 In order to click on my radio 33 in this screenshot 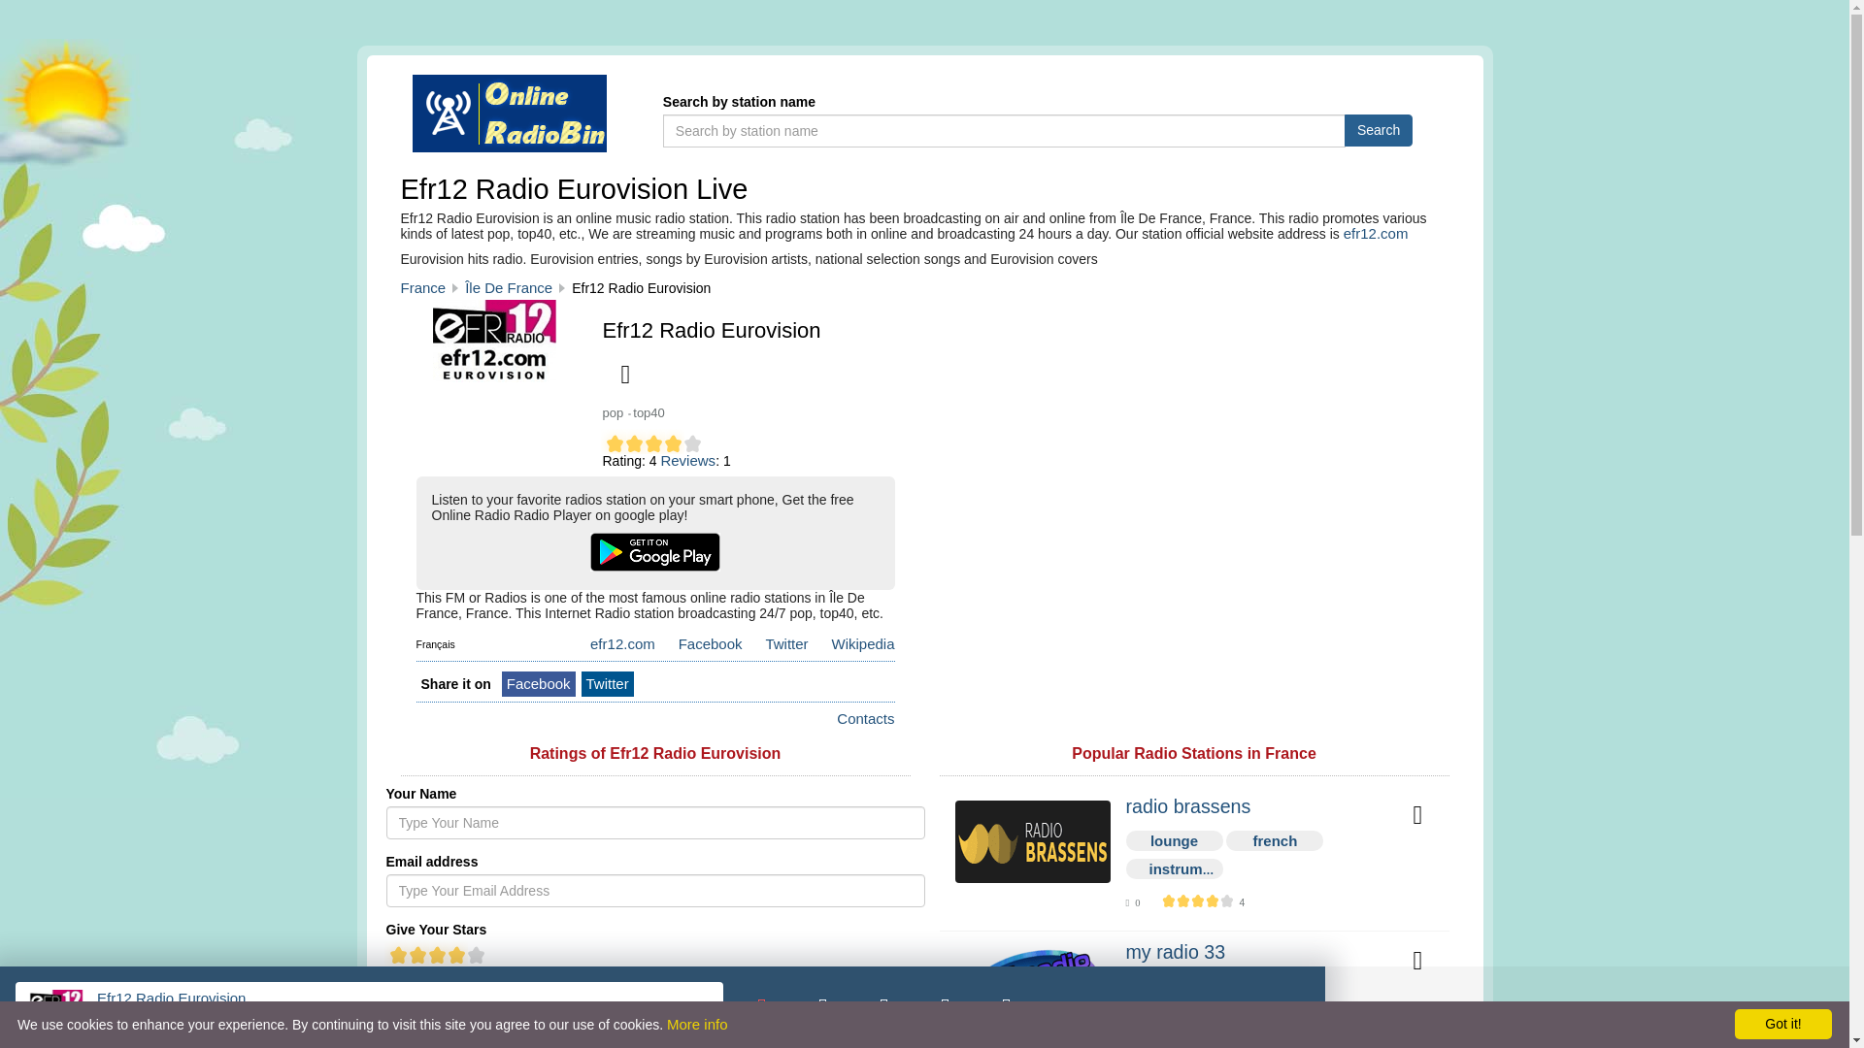, I will do `click(1256, 953)`.